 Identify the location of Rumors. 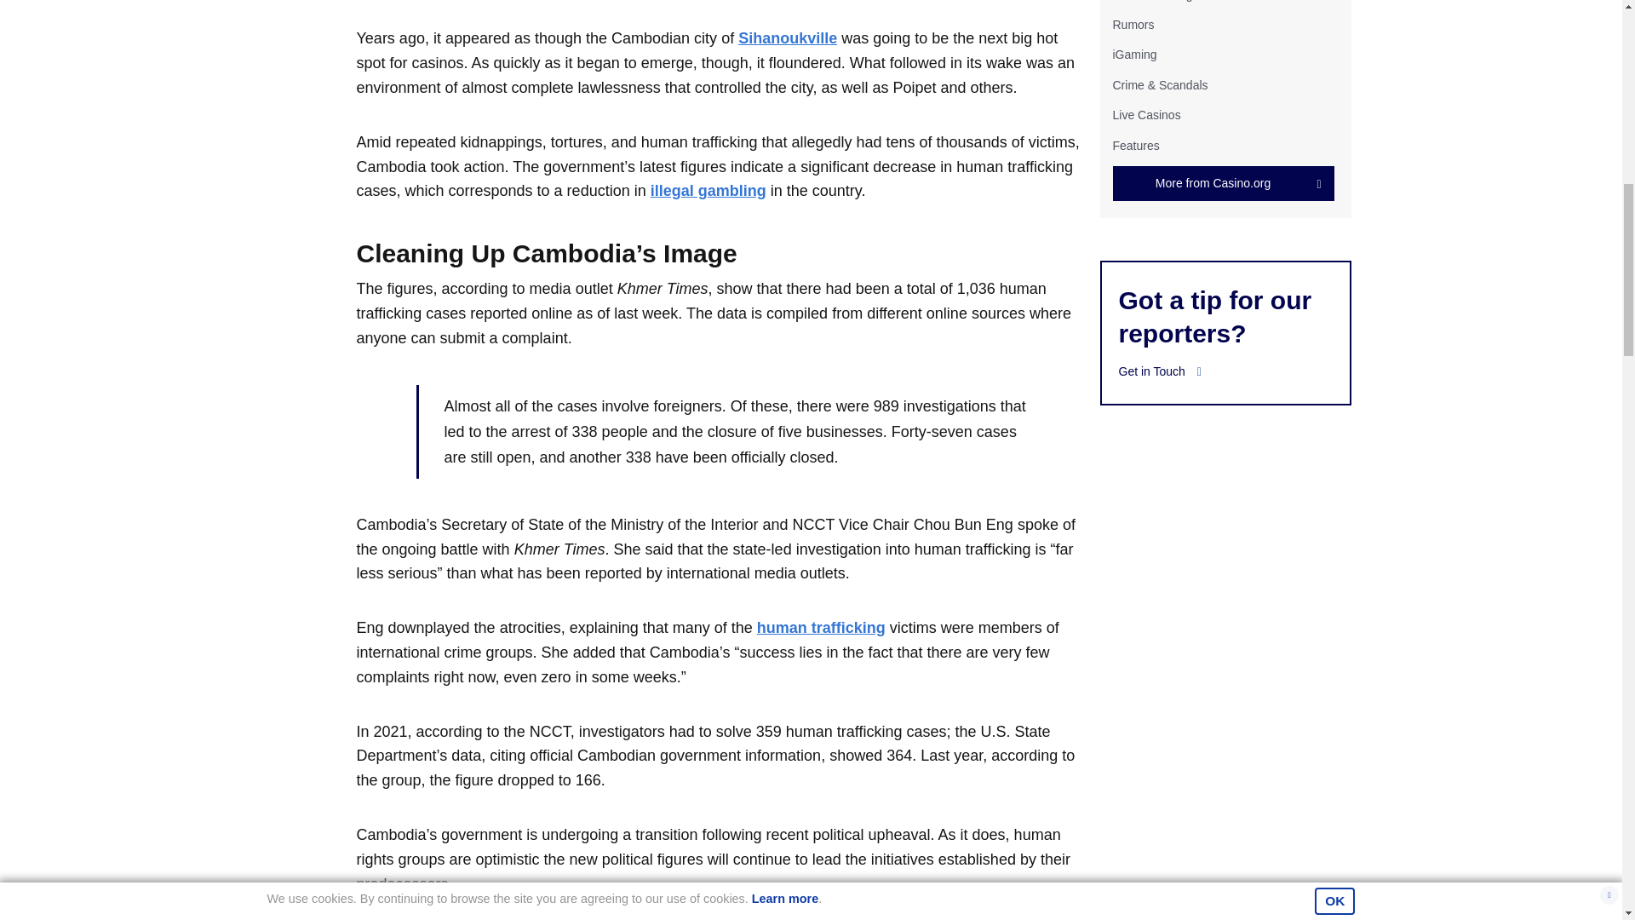
(1133, 24).